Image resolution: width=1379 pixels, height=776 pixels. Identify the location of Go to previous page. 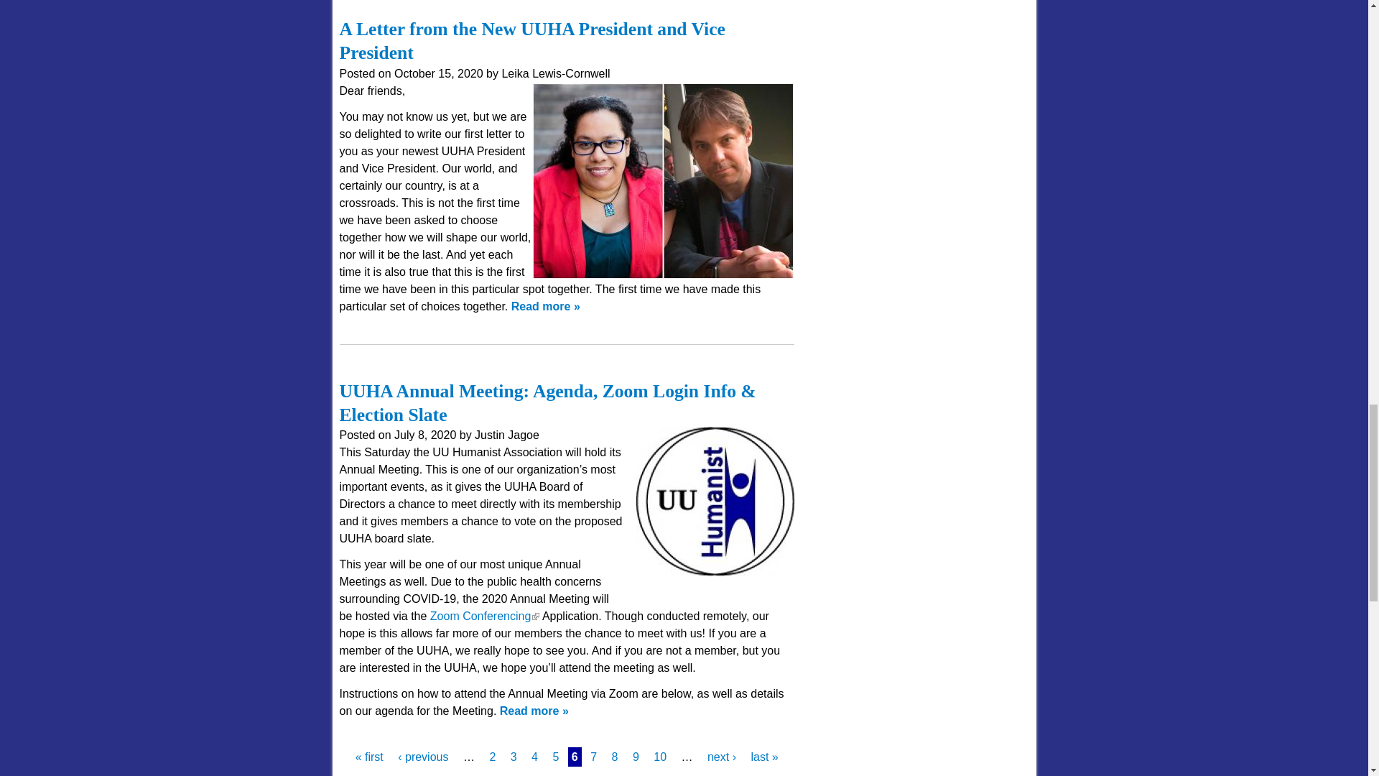
(423, 757).